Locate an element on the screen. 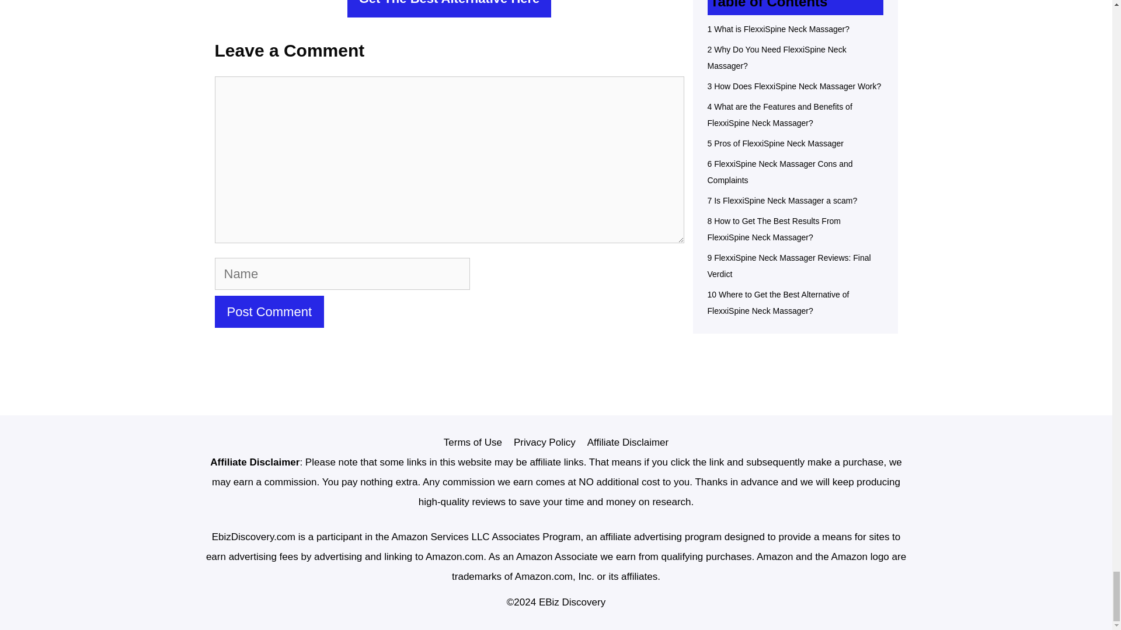 The height and width of the screenshot is (630, 1121). Privacy Policy is located at coordinates (544, 442).